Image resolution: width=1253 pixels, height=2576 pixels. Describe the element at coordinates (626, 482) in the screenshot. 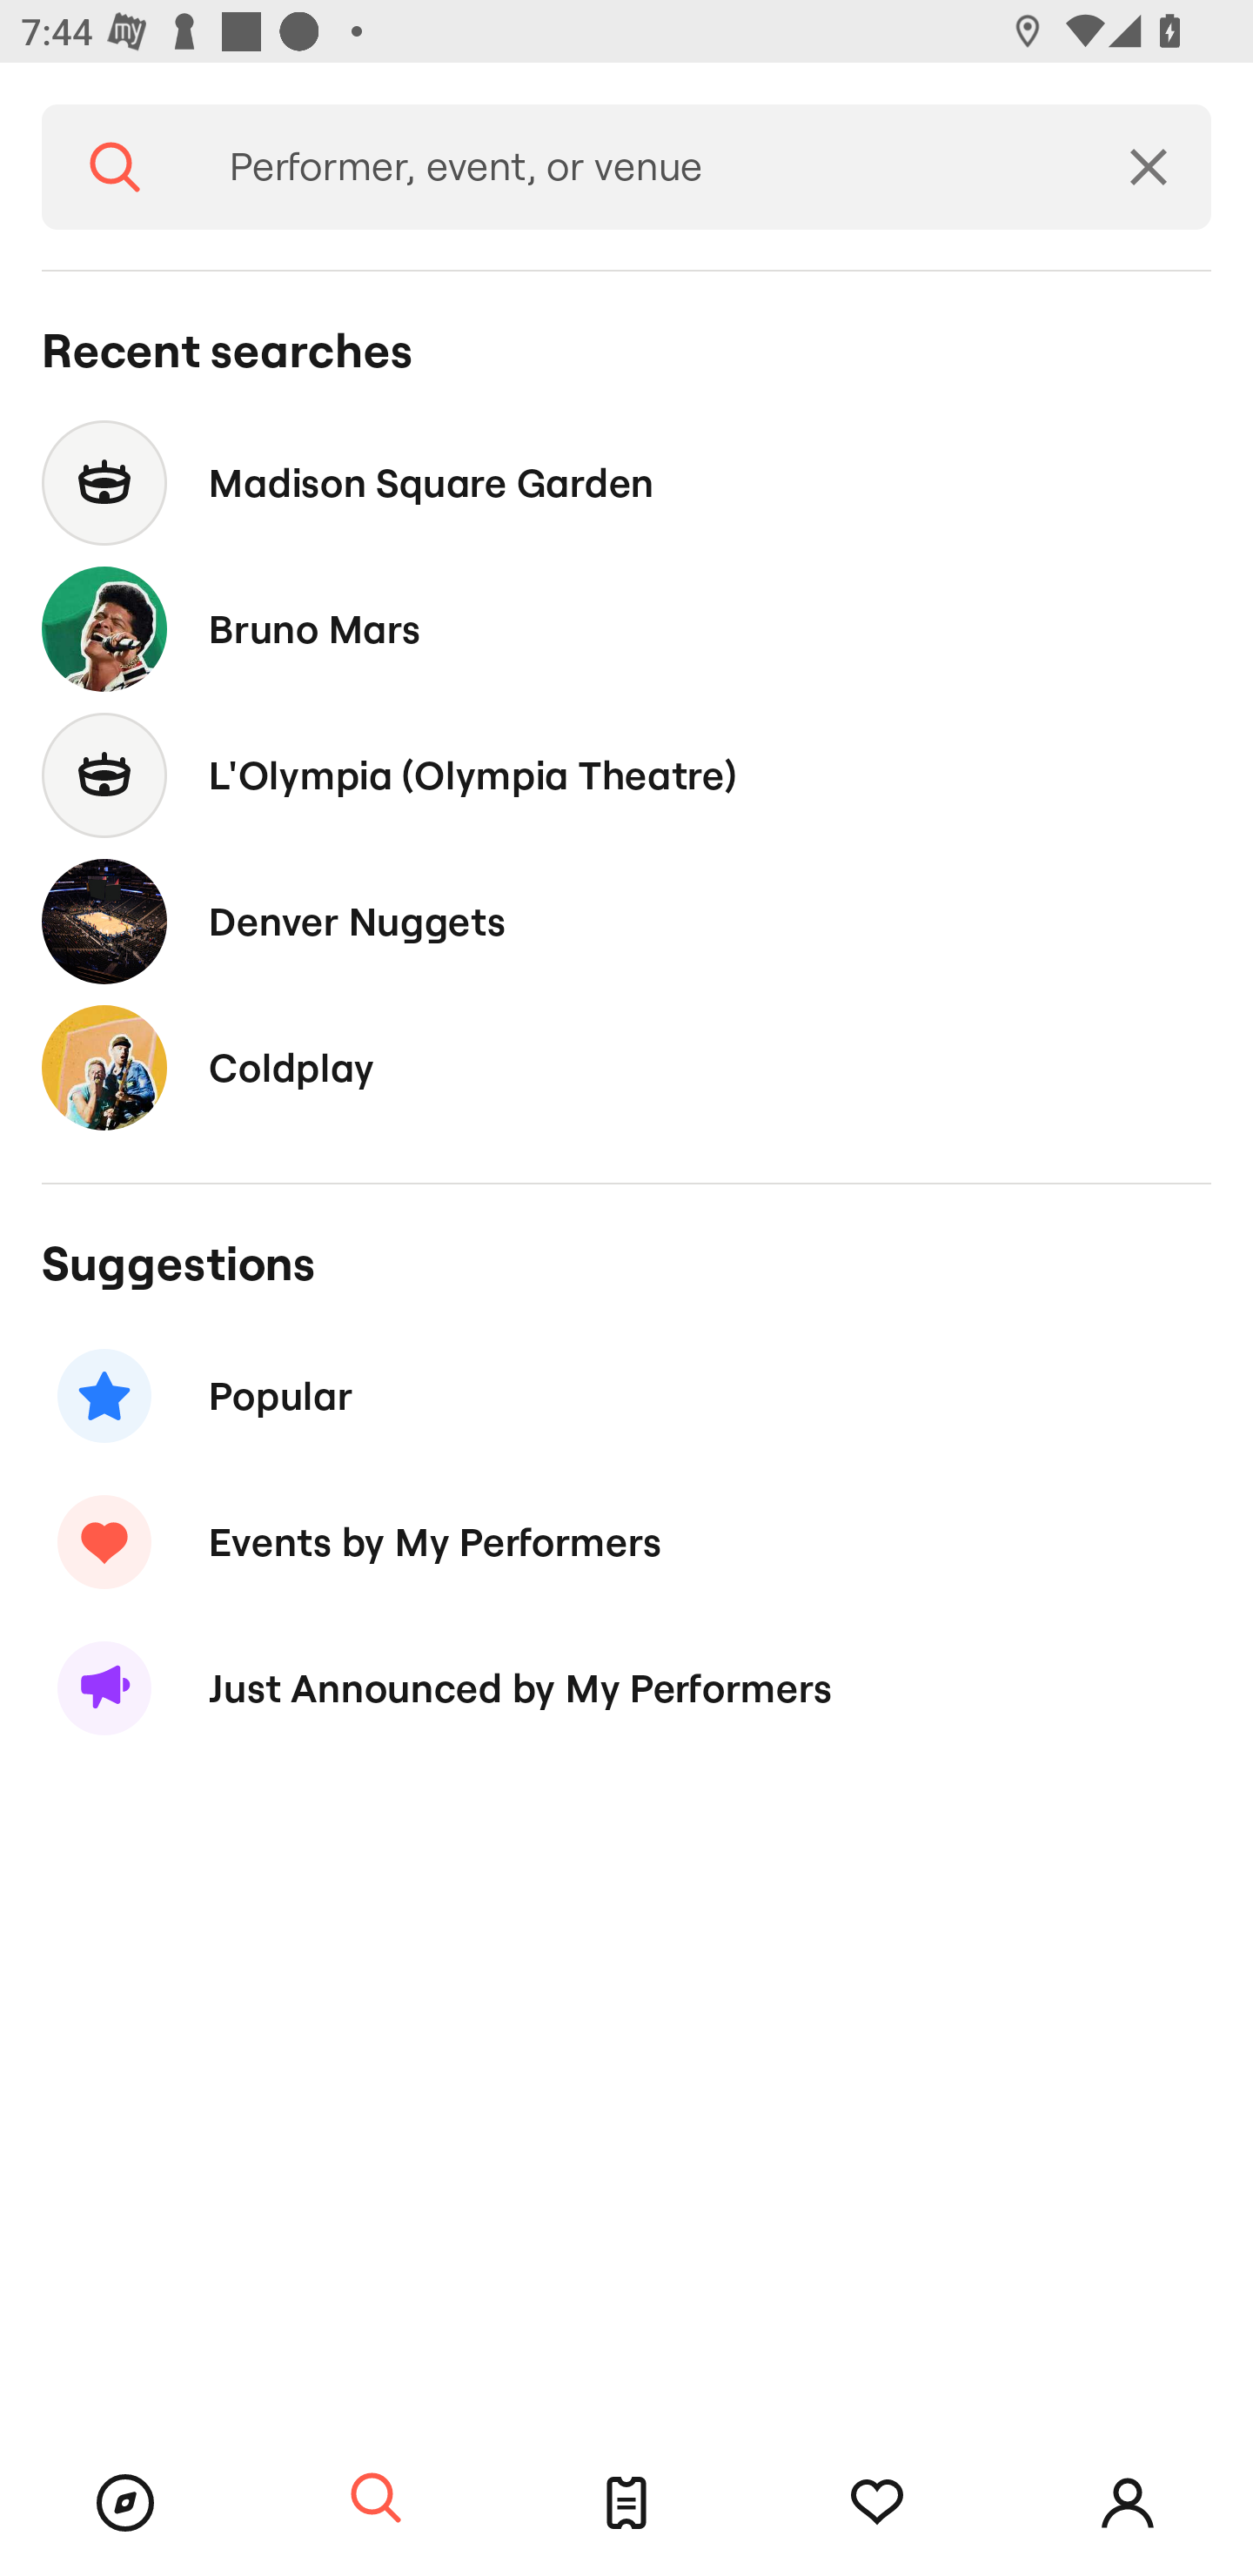

I see `Madison Square Garden` at that location.